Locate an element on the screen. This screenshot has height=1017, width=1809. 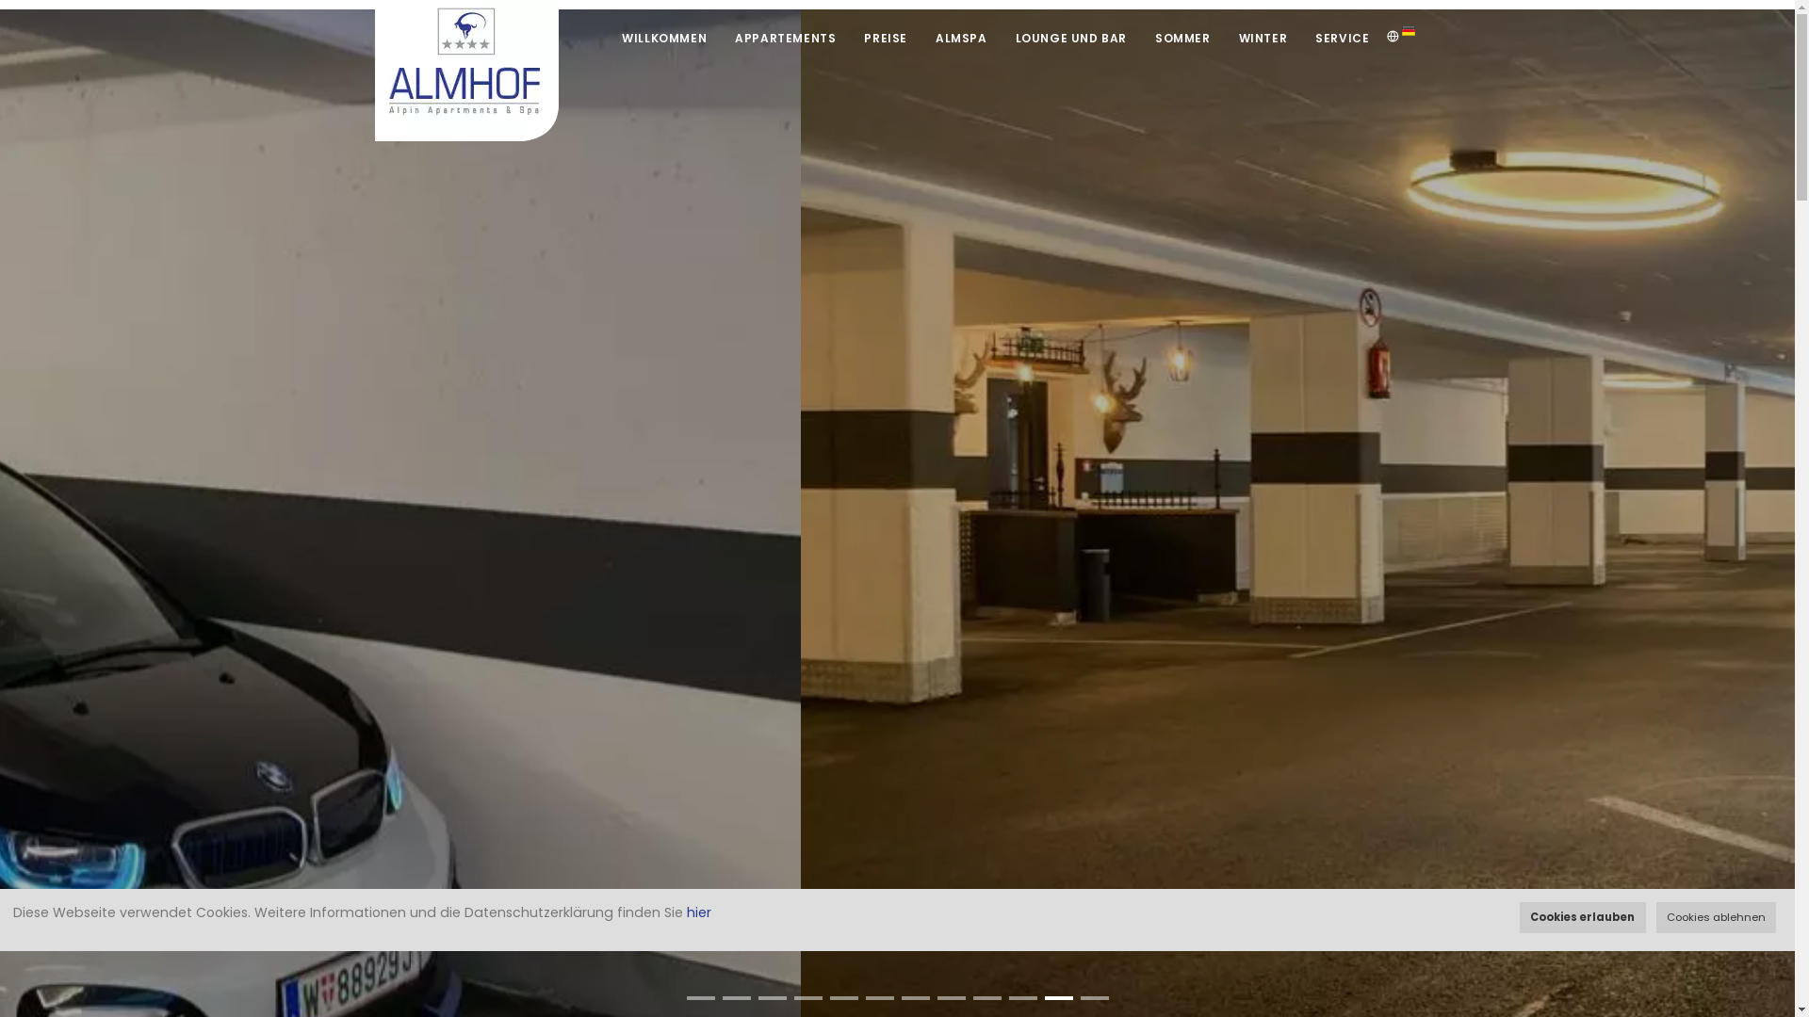
WINTER is located at coordinates (1263, 38).